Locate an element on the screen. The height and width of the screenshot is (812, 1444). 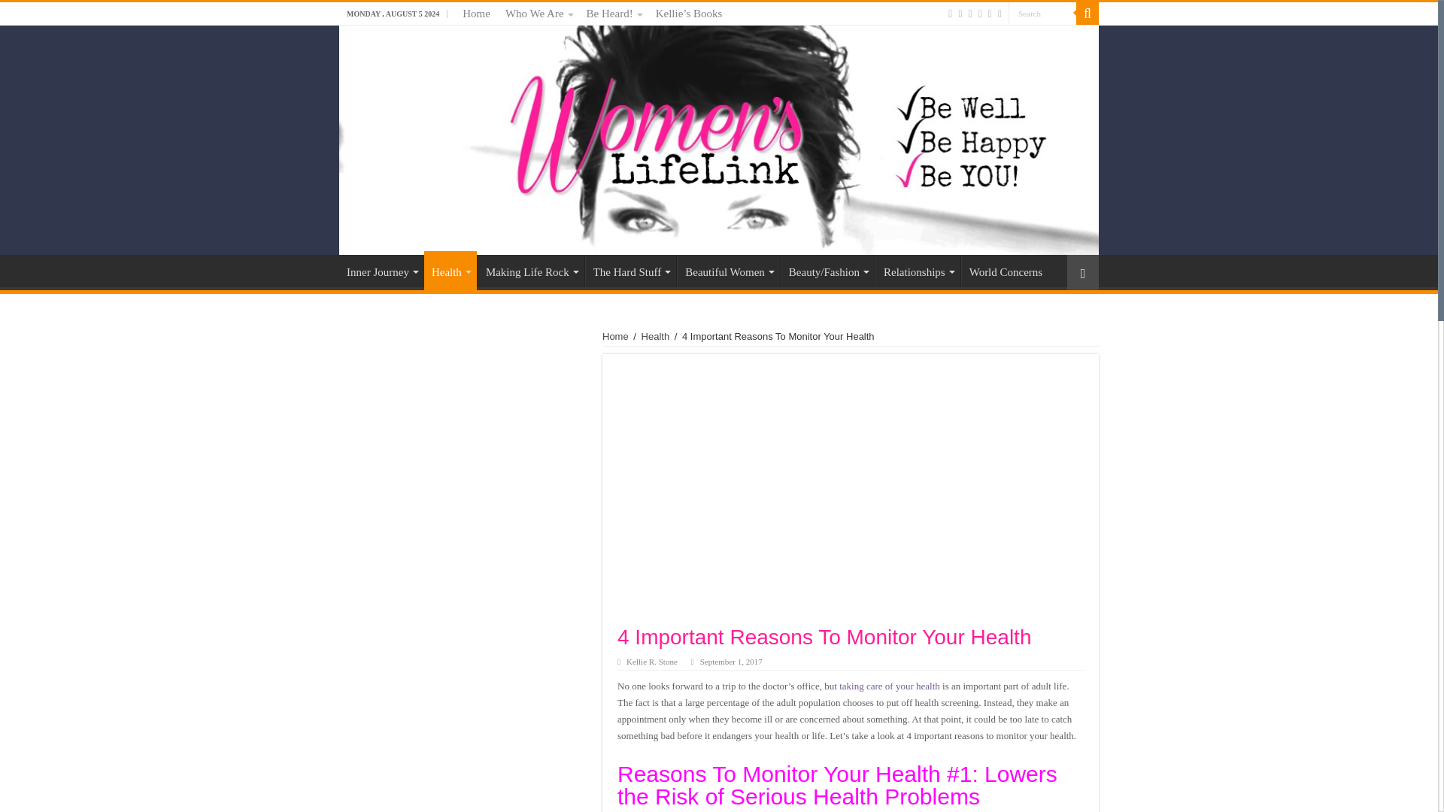
Search is located at coordinates (1042, 14).